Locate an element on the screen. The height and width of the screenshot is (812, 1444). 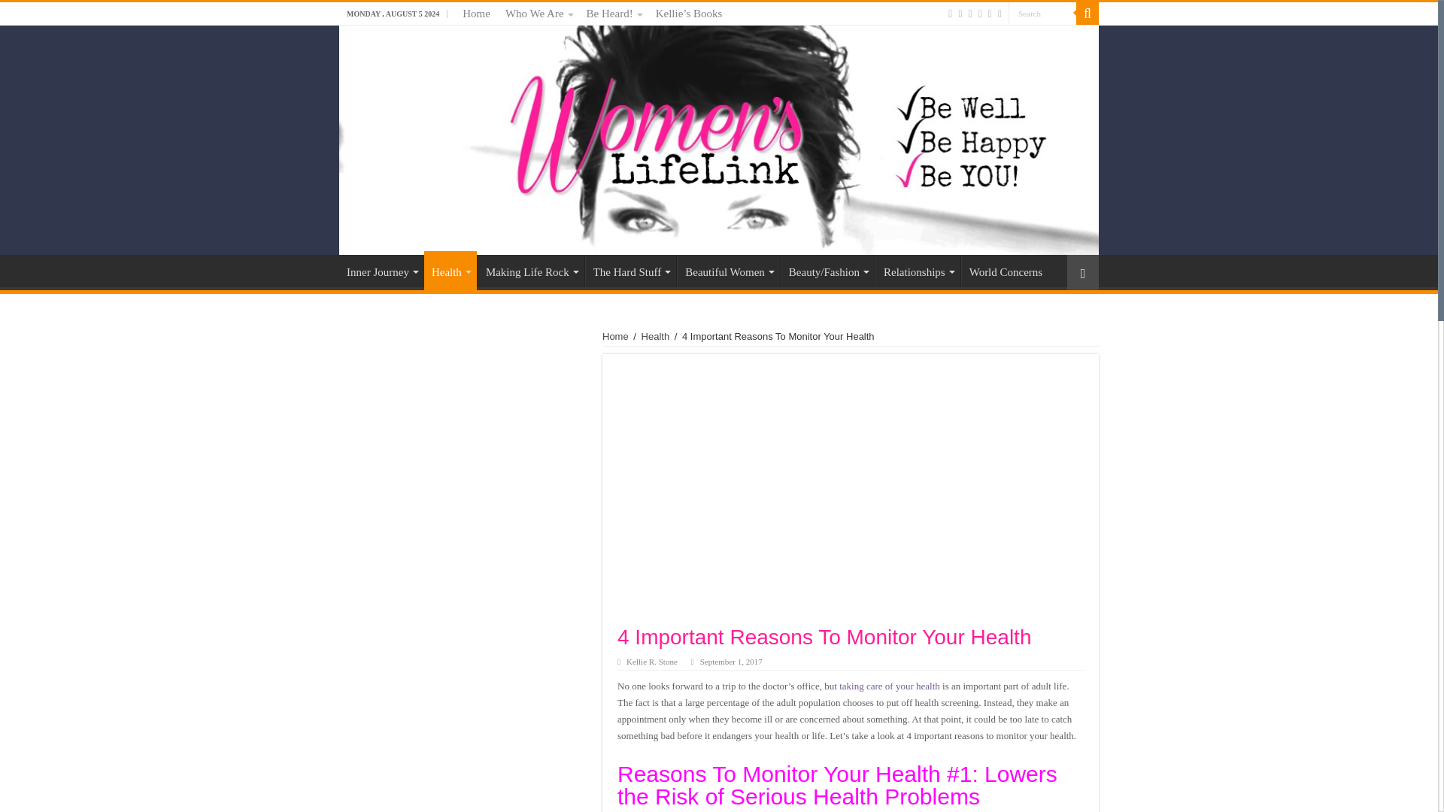
Search is located at coordinates (1042, 14).